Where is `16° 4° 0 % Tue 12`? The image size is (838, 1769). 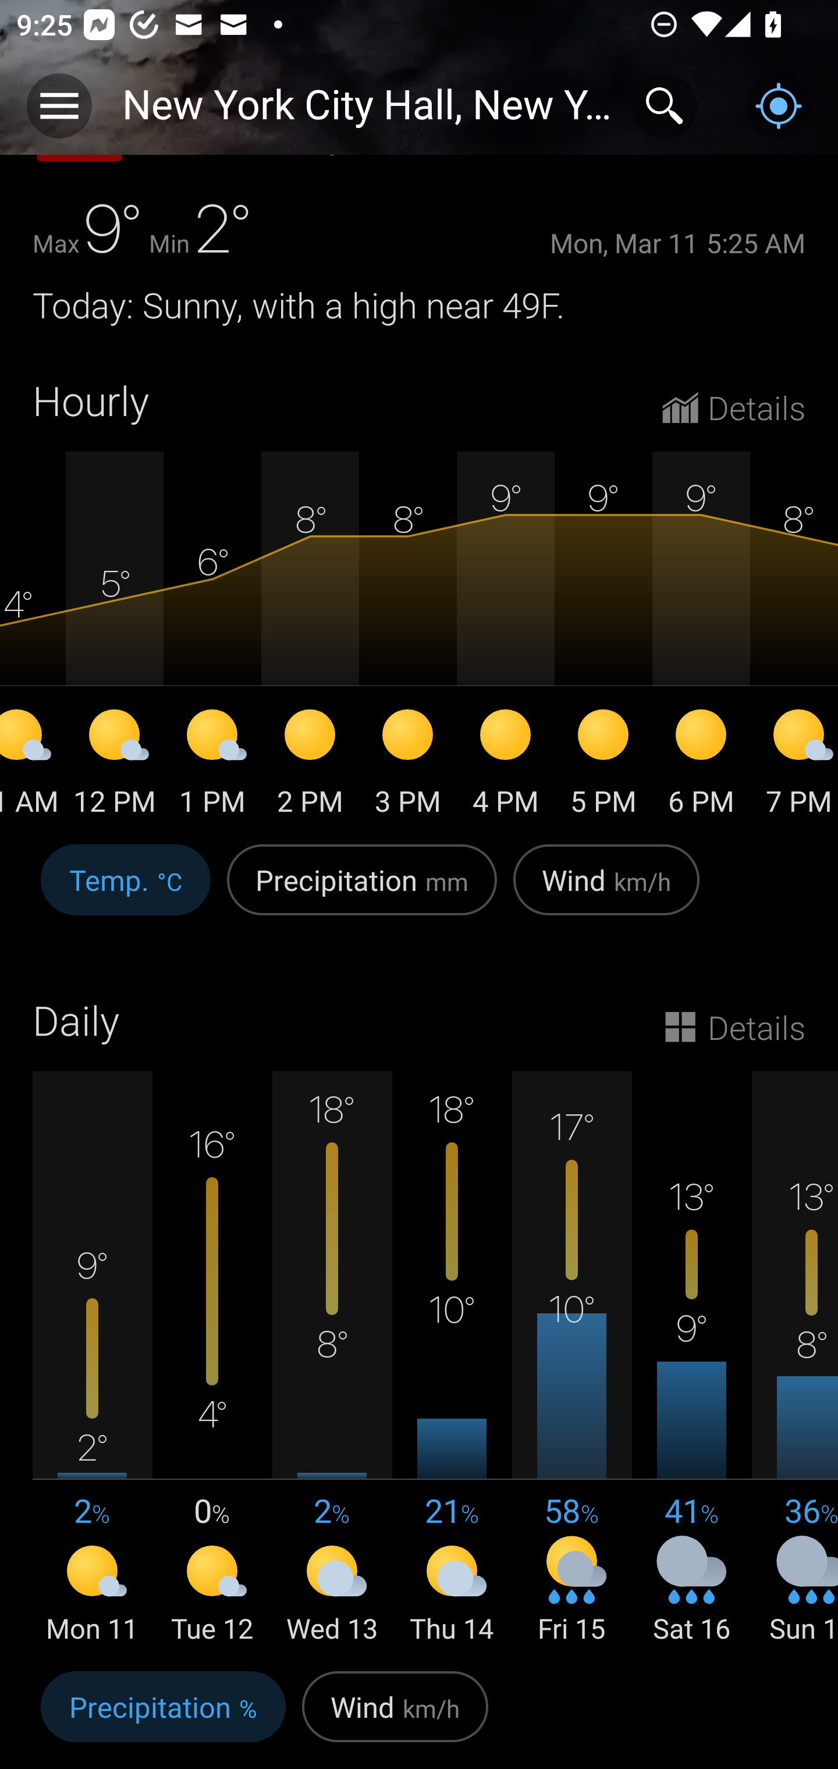 16° 4° 0 % Tue 12 is located at coordinates (212, 1359).